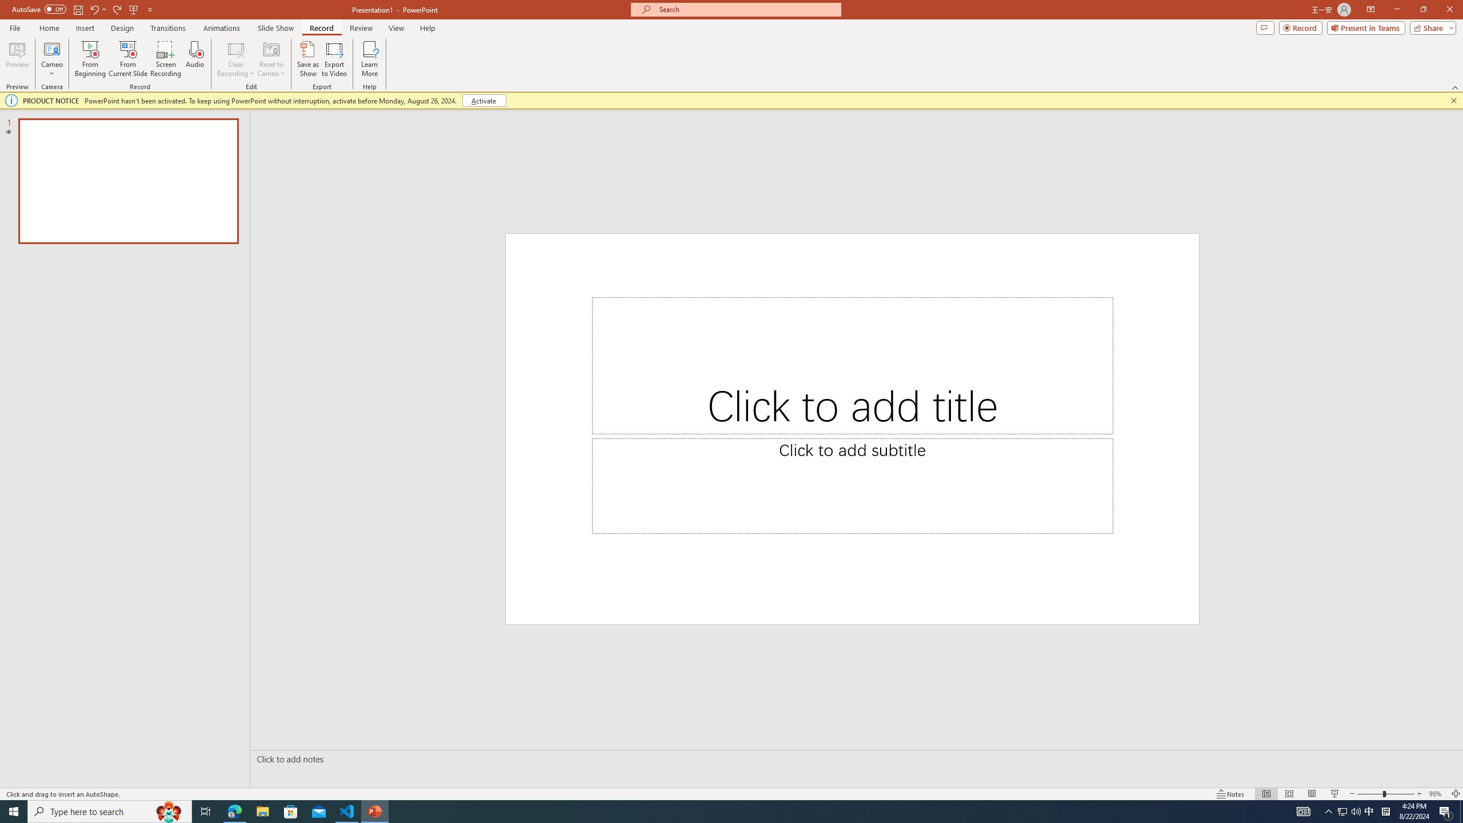 This screenshot has height=823, width=1463. What do you see at coordinates (1453, 101) in the screenshot?
I see `Close this message` at bounding box center [1453, 101].